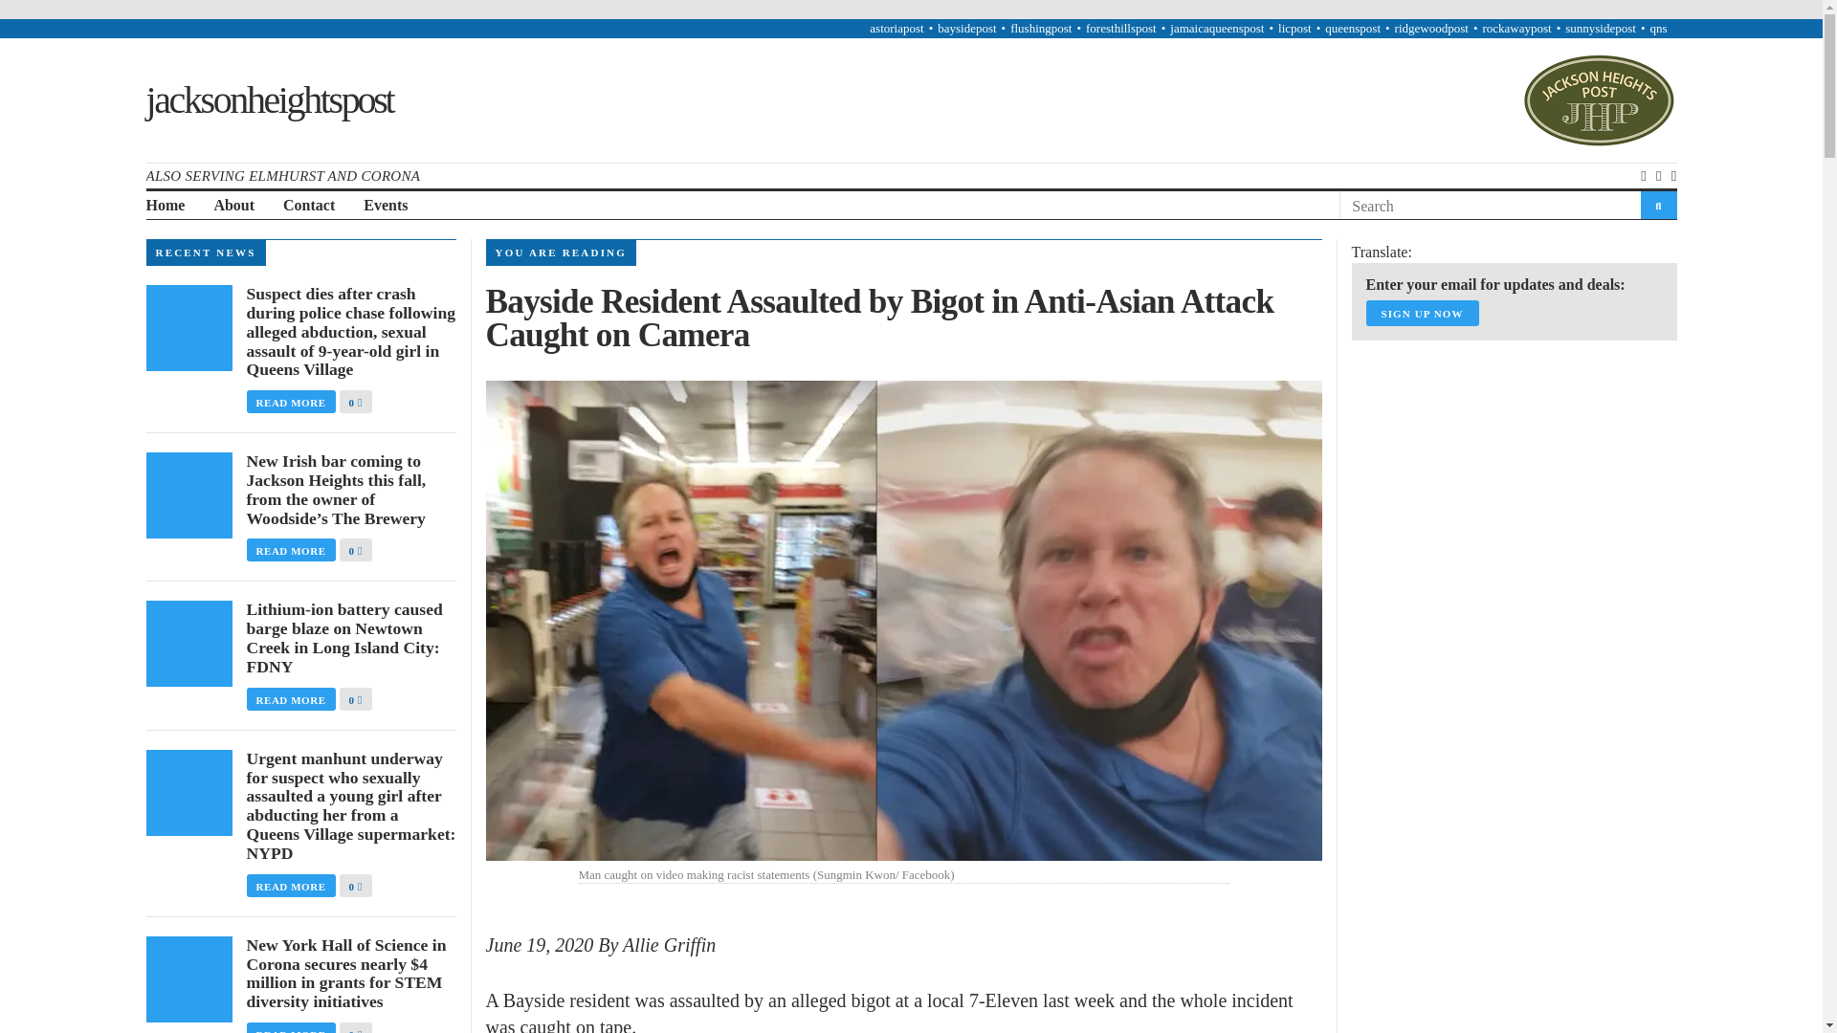 Image resolution: width=1837 pixels, height=1033 pixels. I want to click on Contact, so click(308, 206).